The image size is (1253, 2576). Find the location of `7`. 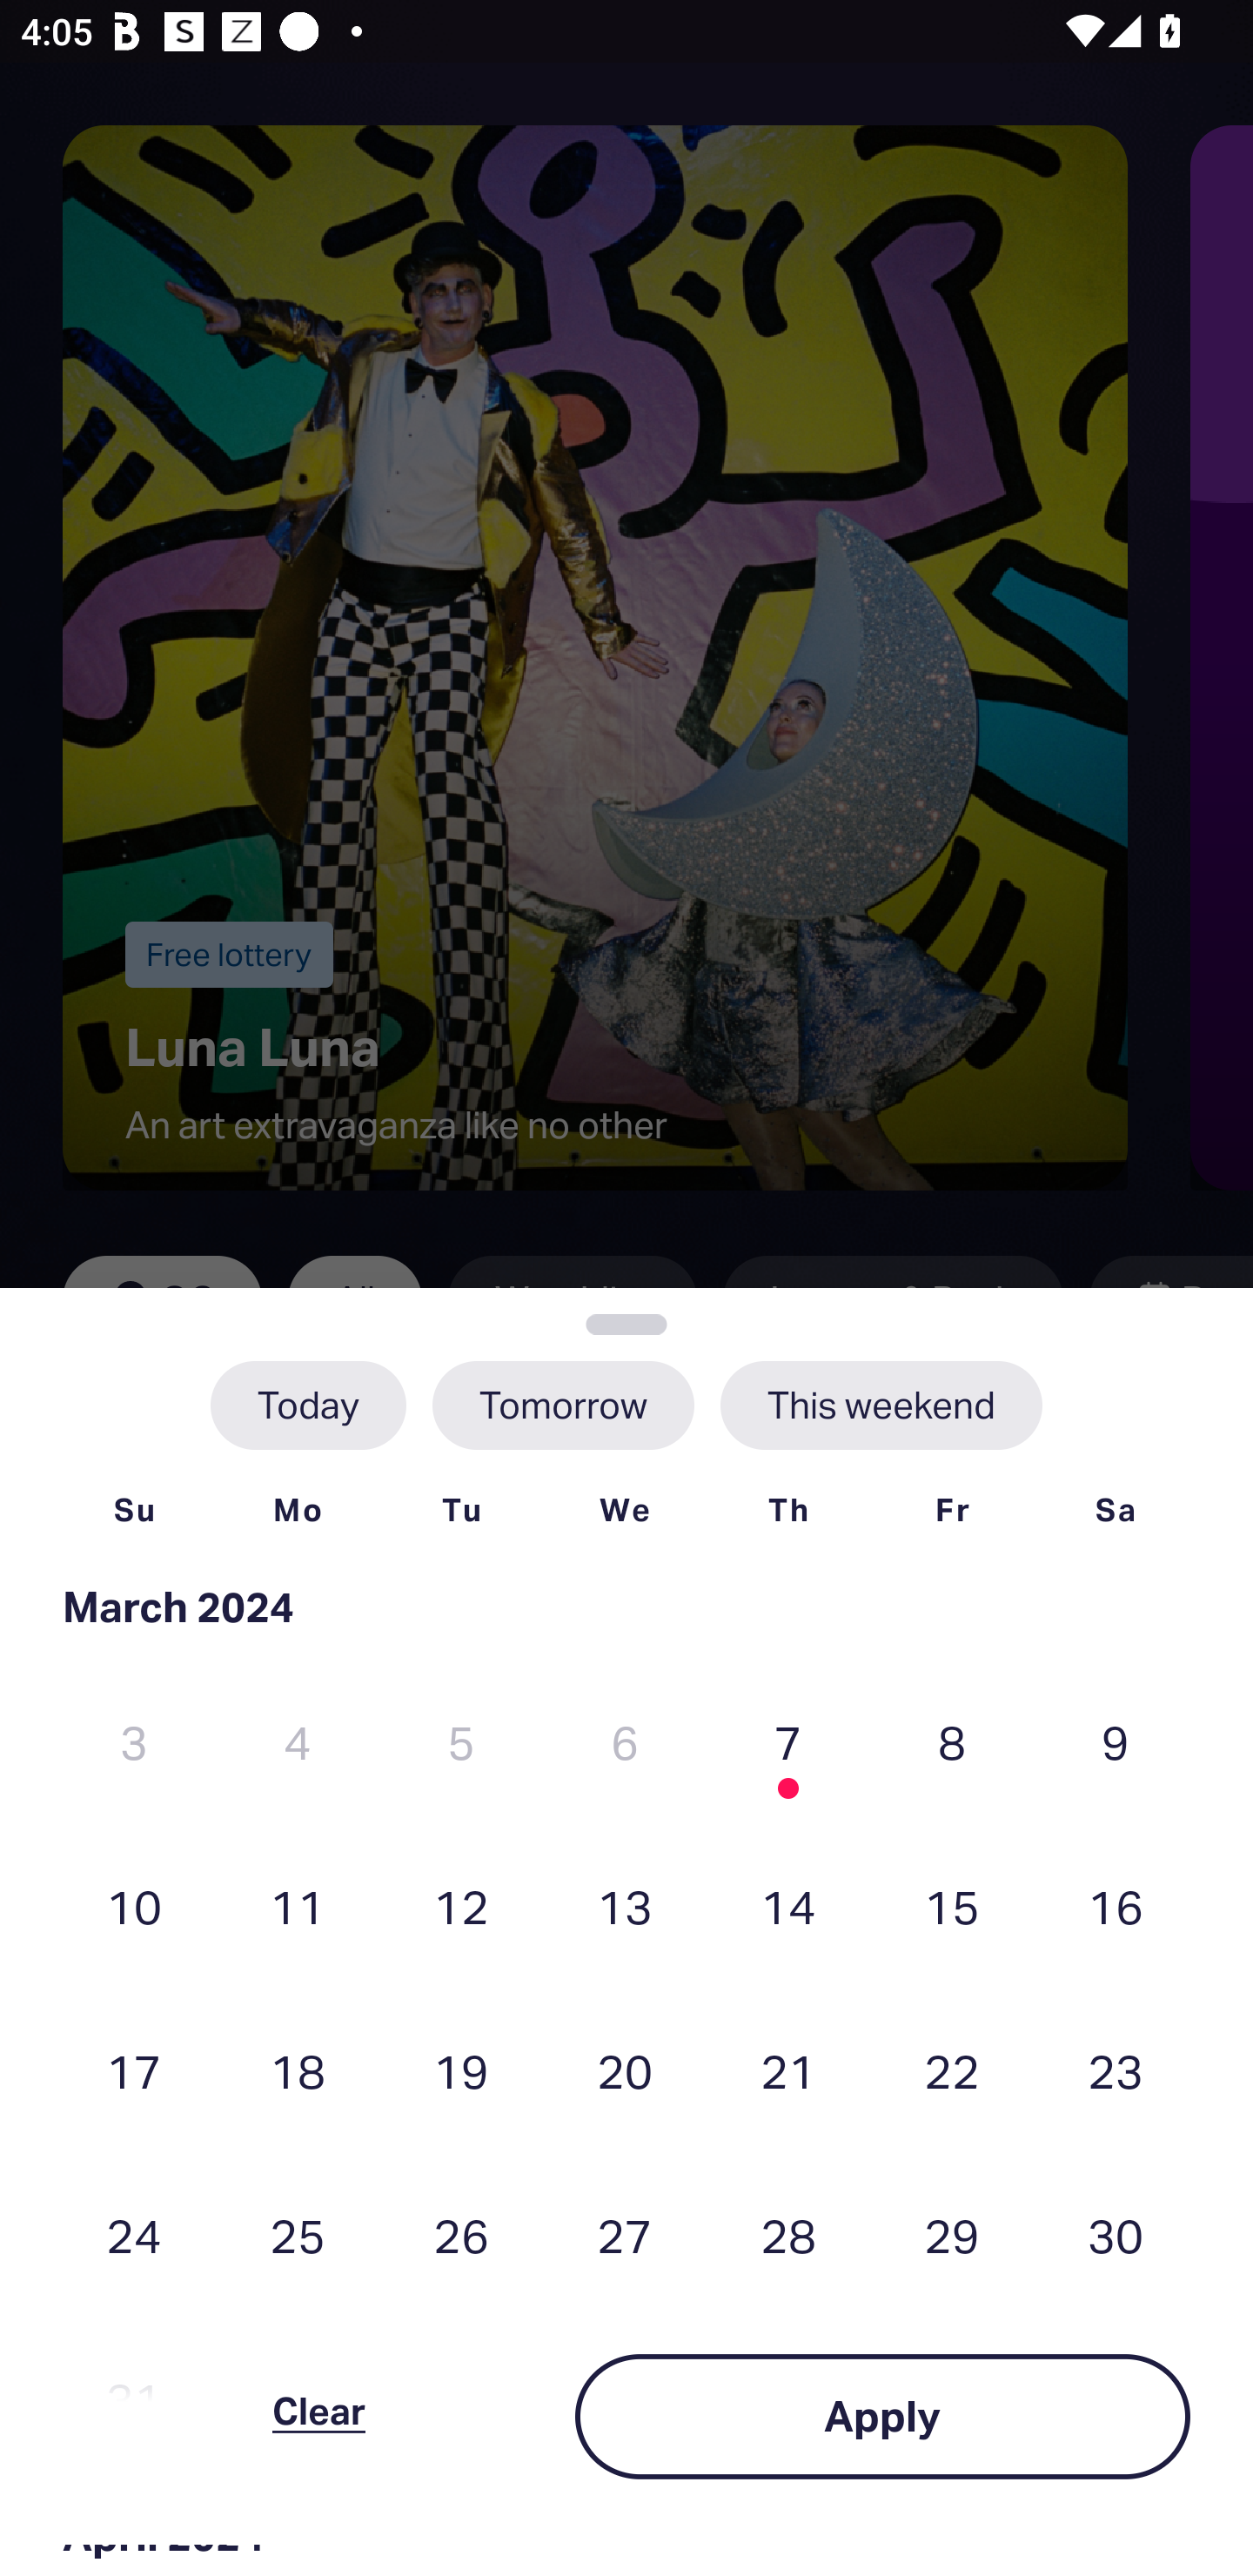

7 is located at coordinates (787, 1742).